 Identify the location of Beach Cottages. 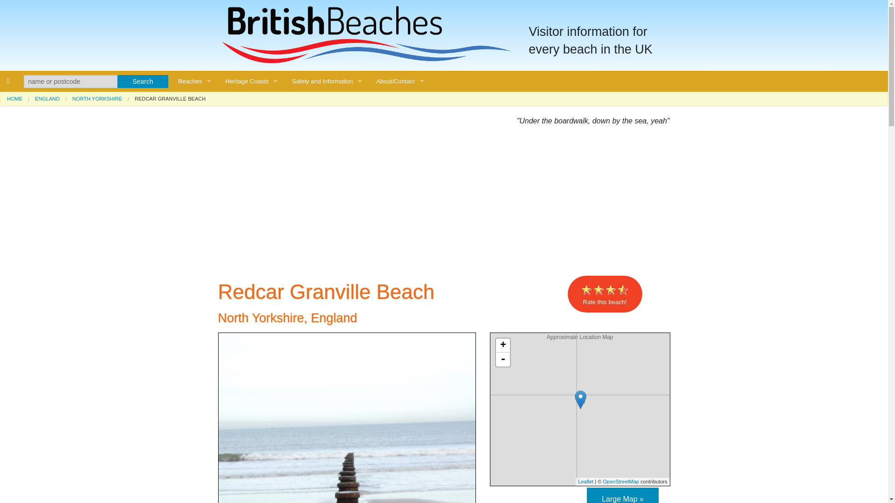
(195, 312).